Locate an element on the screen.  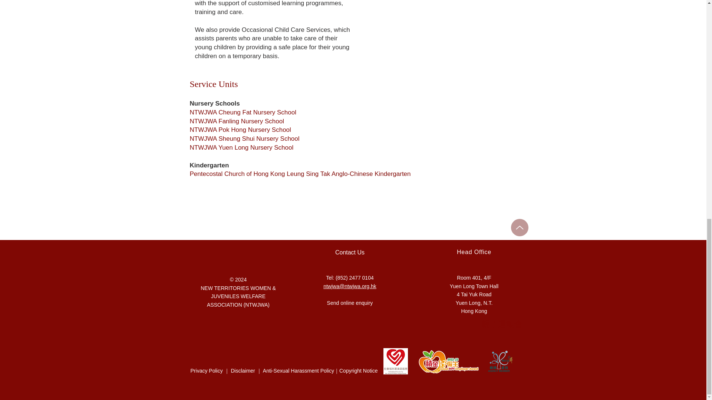
NTWJWA Pok Hong Nursery School is located at coordinates (240, 130).